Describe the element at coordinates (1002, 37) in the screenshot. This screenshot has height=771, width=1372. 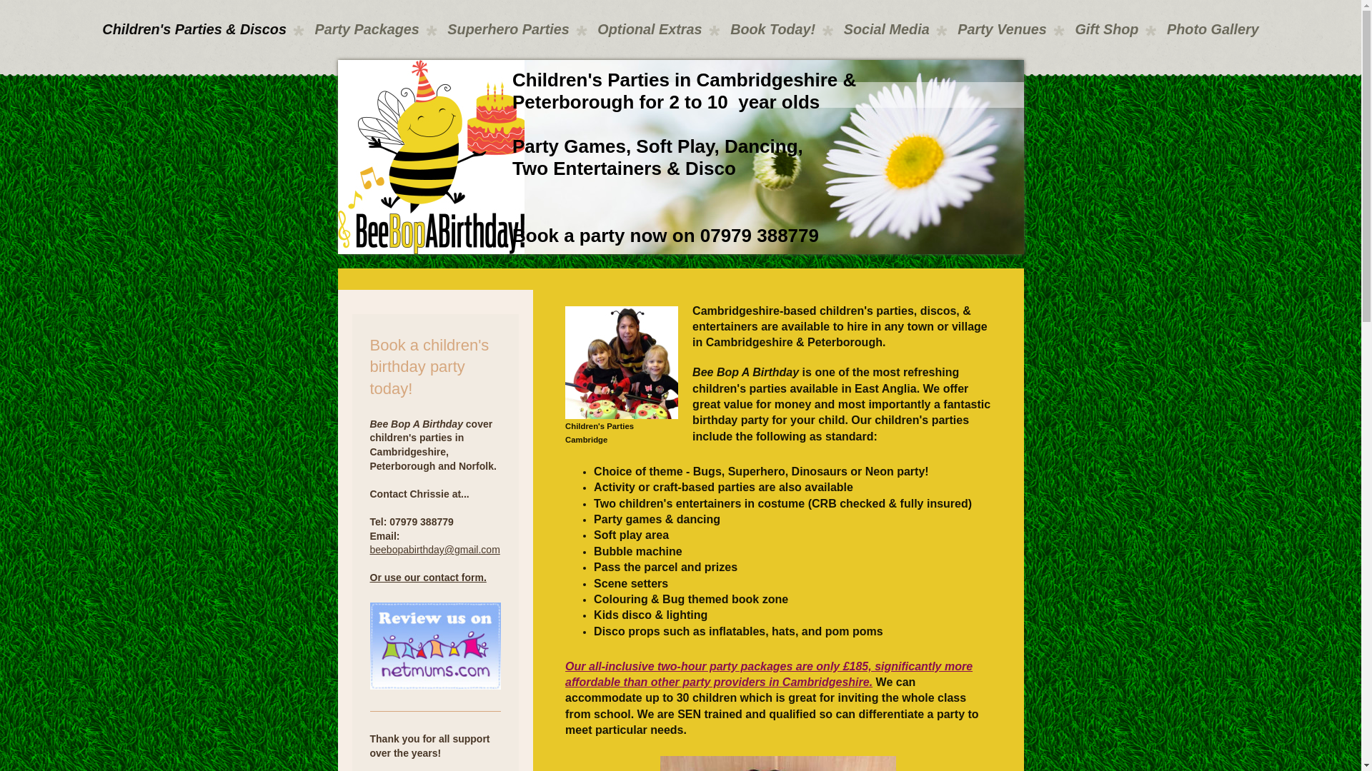
I see `Party Venues` at that location.